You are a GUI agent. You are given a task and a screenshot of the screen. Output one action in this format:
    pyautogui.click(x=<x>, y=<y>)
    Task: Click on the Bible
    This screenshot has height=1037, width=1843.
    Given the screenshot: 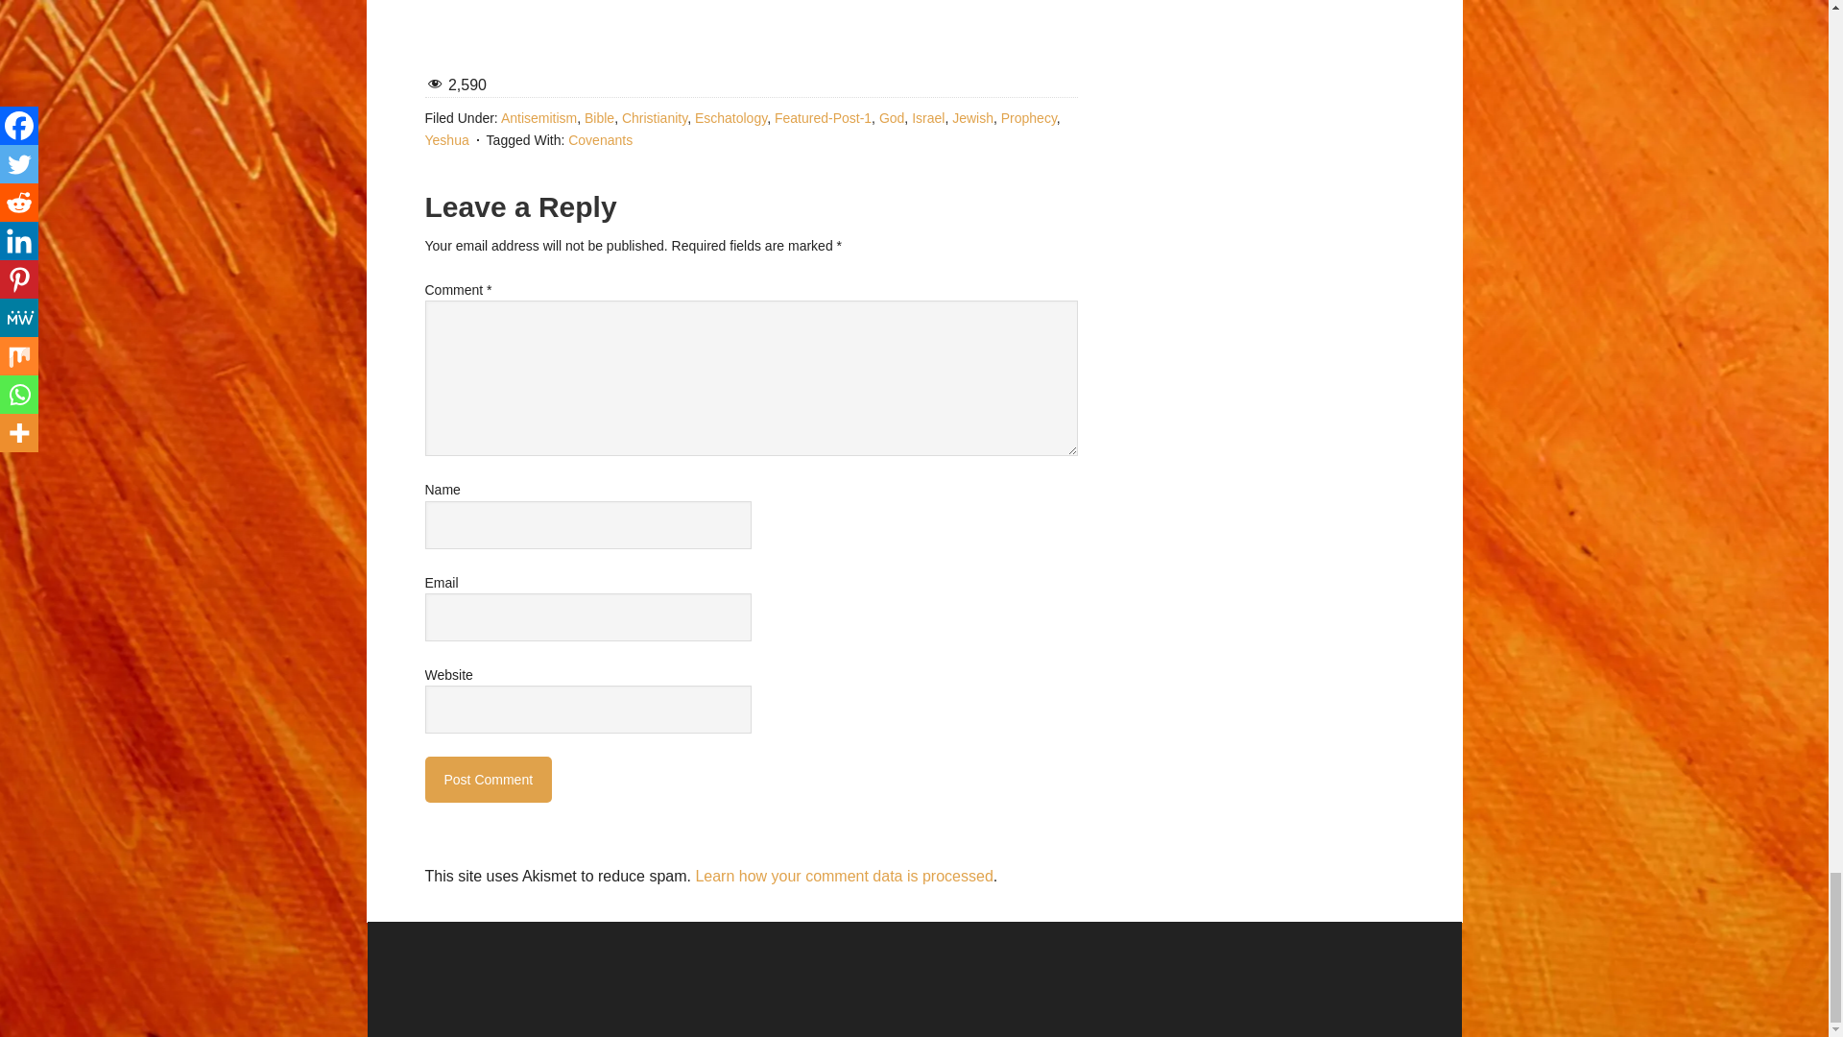 What is the action you would take?
    pyautogui.click(x=599, y=117)
    